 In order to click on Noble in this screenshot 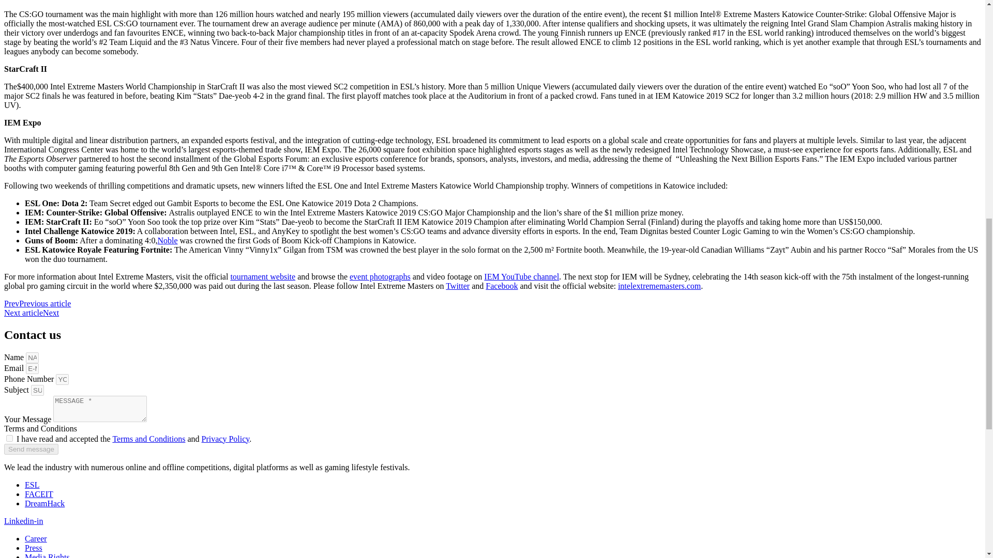, I will do `click(167, 240)`.